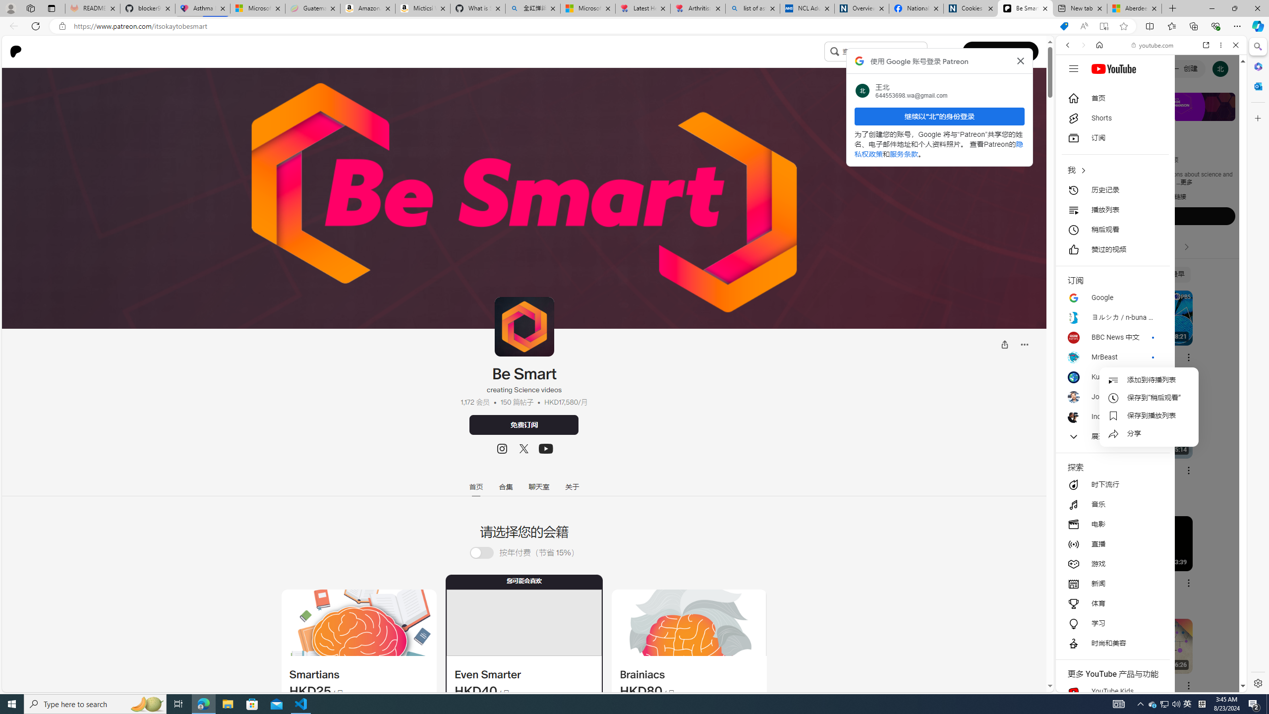  Describe the element at coordinates (358, 623) in the screenshot. I see `To get missing image descriptions, open the context menu.` at that location.